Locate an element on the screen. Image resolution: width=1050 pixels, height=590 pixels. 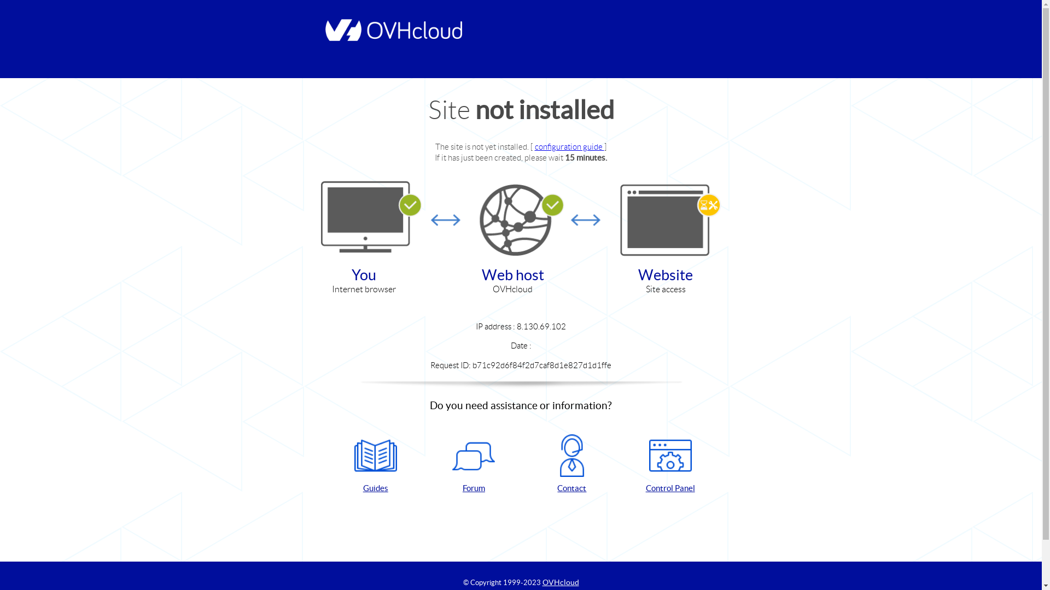
Control Panel is located at coordinates (670, 464).